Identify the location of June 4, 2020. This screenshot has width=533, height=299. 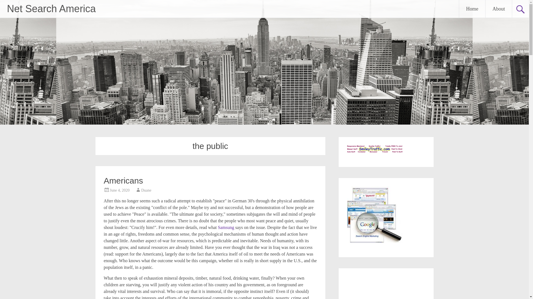
(119, 190).